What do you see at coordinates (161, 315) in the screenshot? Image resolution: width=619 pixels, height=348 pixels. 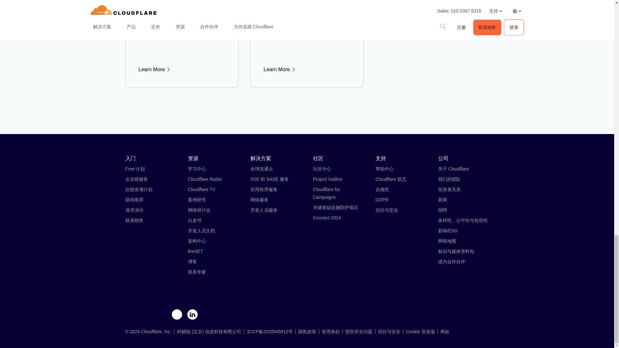 I see `Zhihu` at bounding box center [161, 315].